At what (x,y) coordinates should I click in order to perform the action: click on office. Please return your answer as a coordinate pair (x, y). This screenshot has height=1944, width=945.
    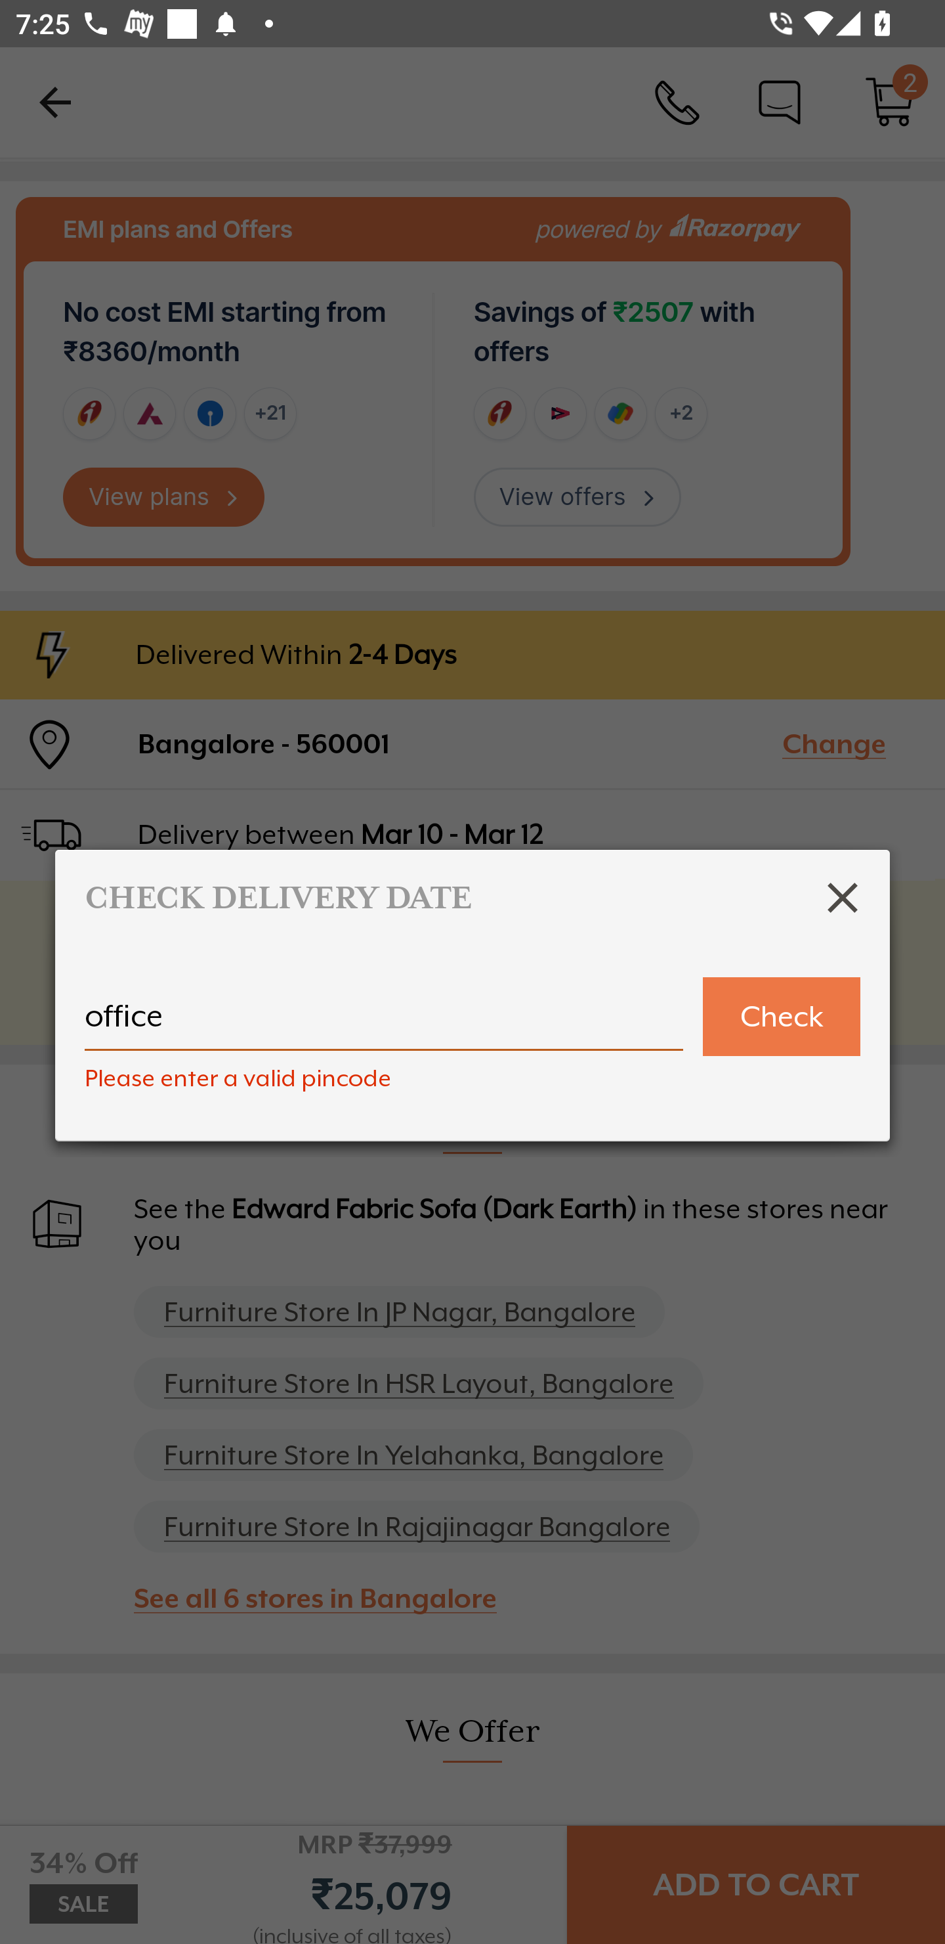
    Looking at the image, I should click on (384, 1026).